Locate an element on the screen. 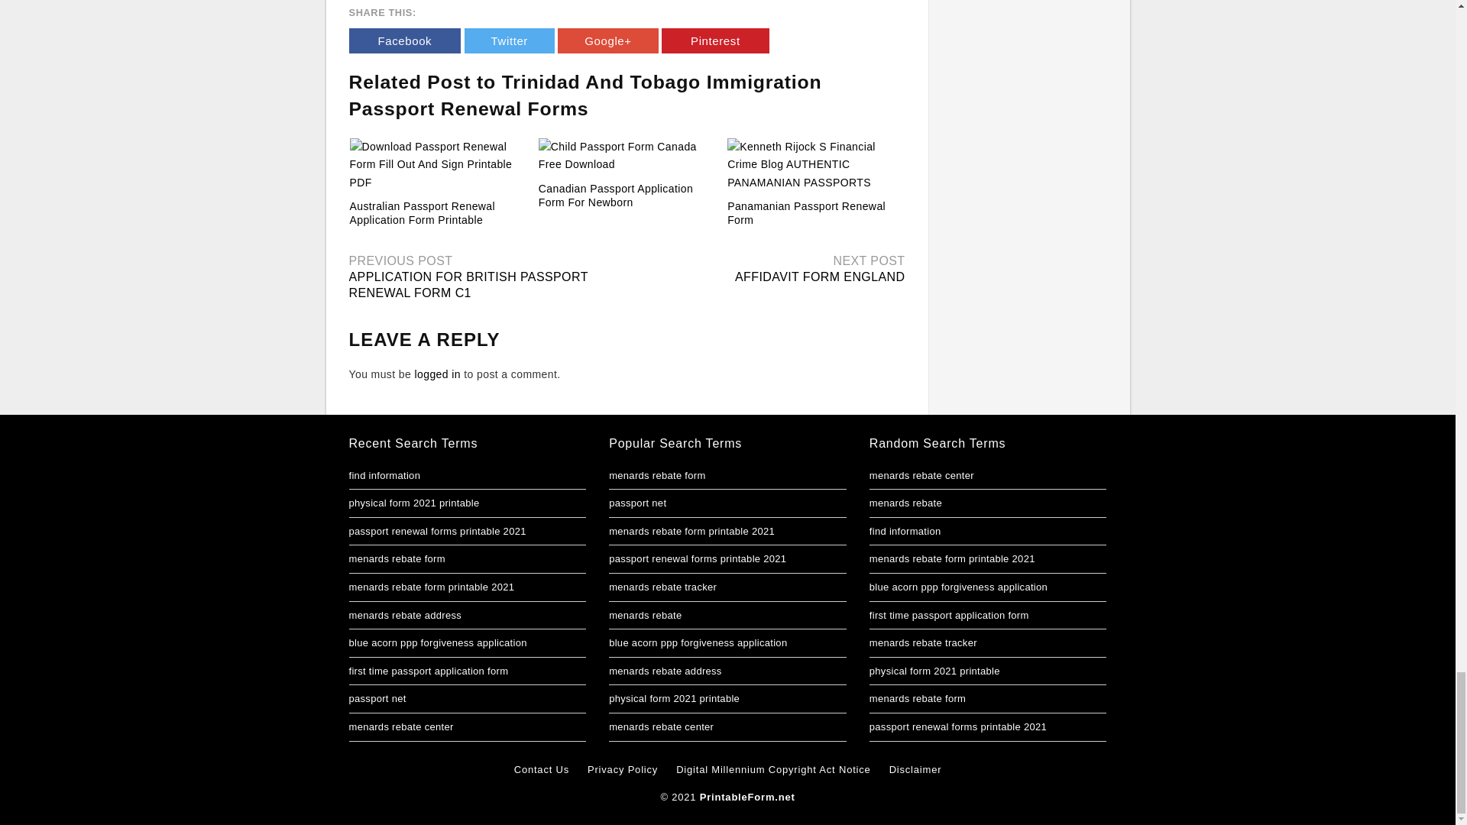  Australian Passport Renewal Application Form Printable is located at coordinates (423, 212).